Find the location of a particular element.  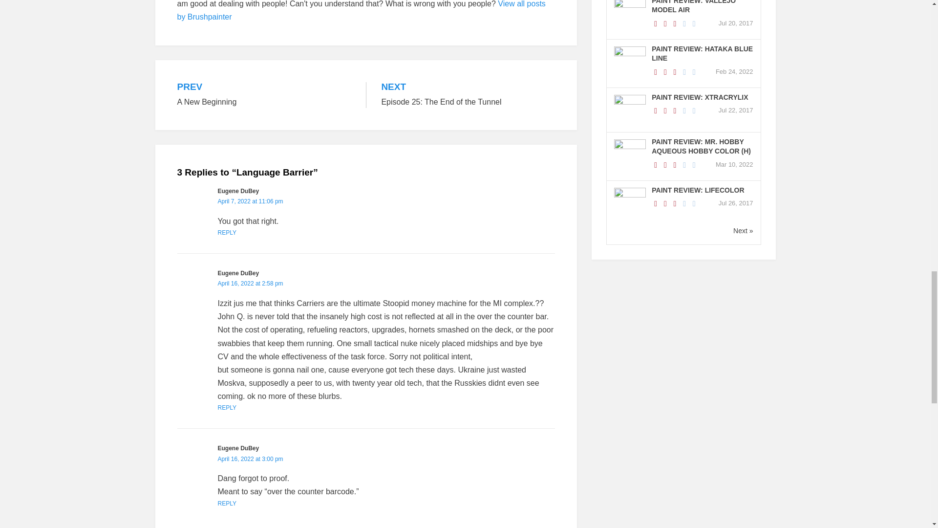

April 16, 2022 at 2:58 pm is located at coordinates (264, 95).